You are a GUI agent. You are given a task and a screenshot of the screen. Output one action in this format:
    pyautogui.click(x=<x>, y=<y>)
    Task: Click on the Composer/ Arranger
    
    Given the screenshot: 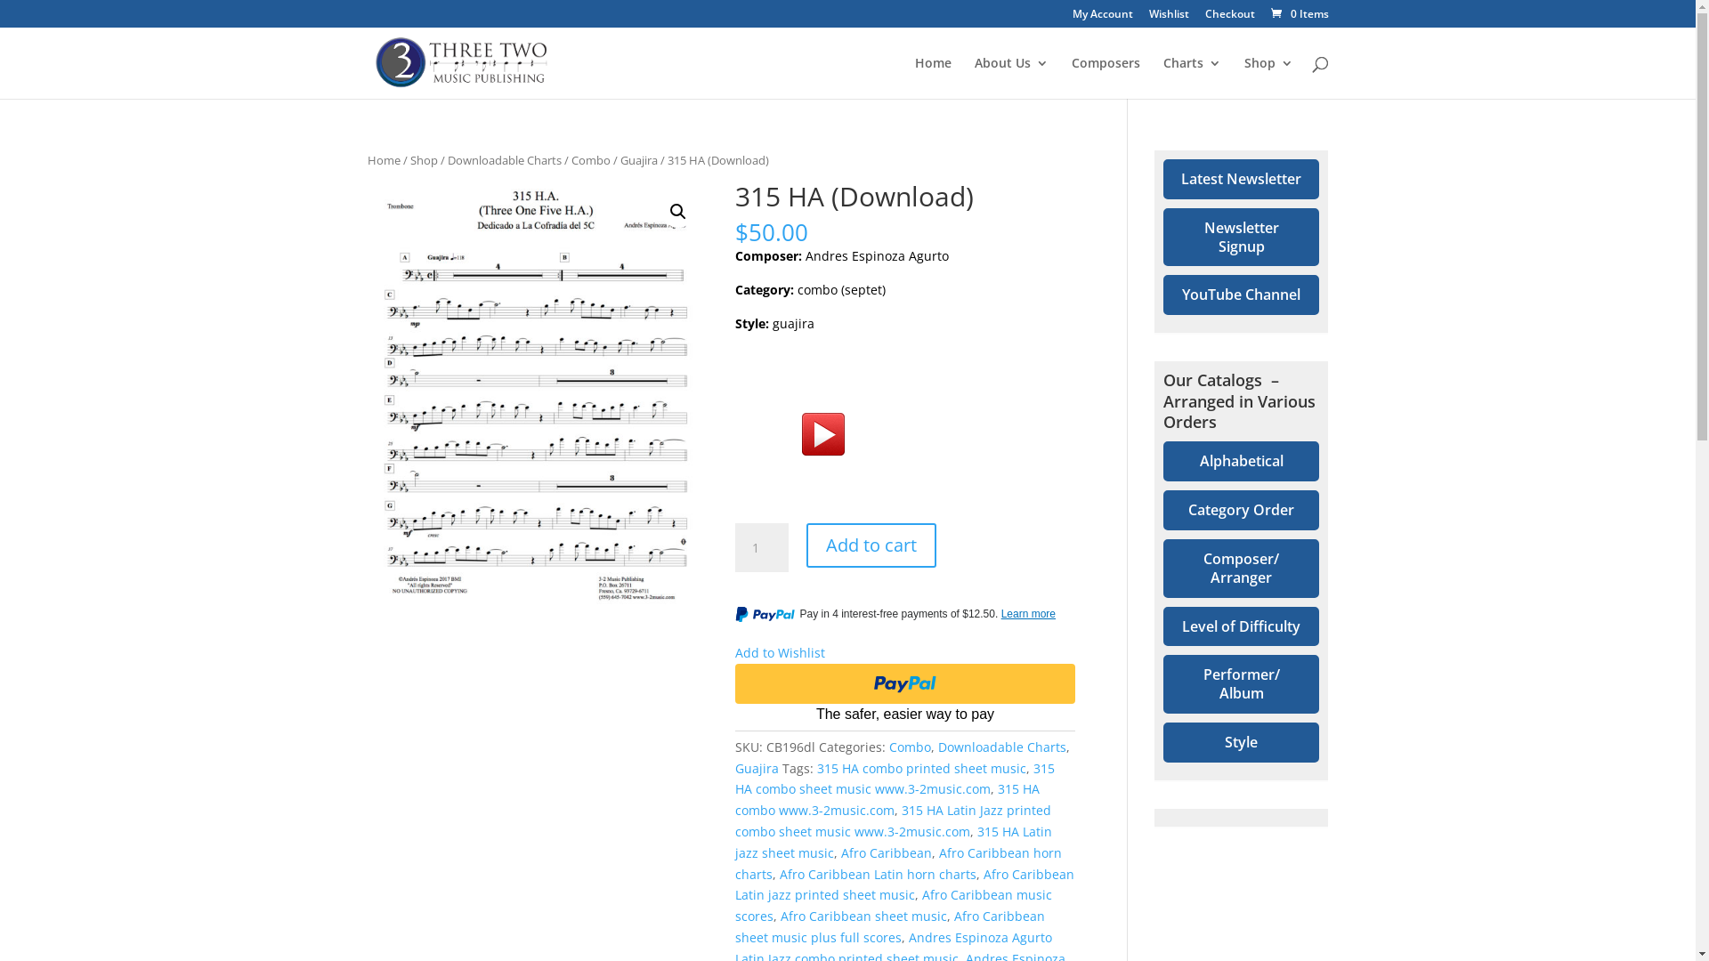 What is the action you would take?
    pyautogui.click(x=1241, y=569)
    